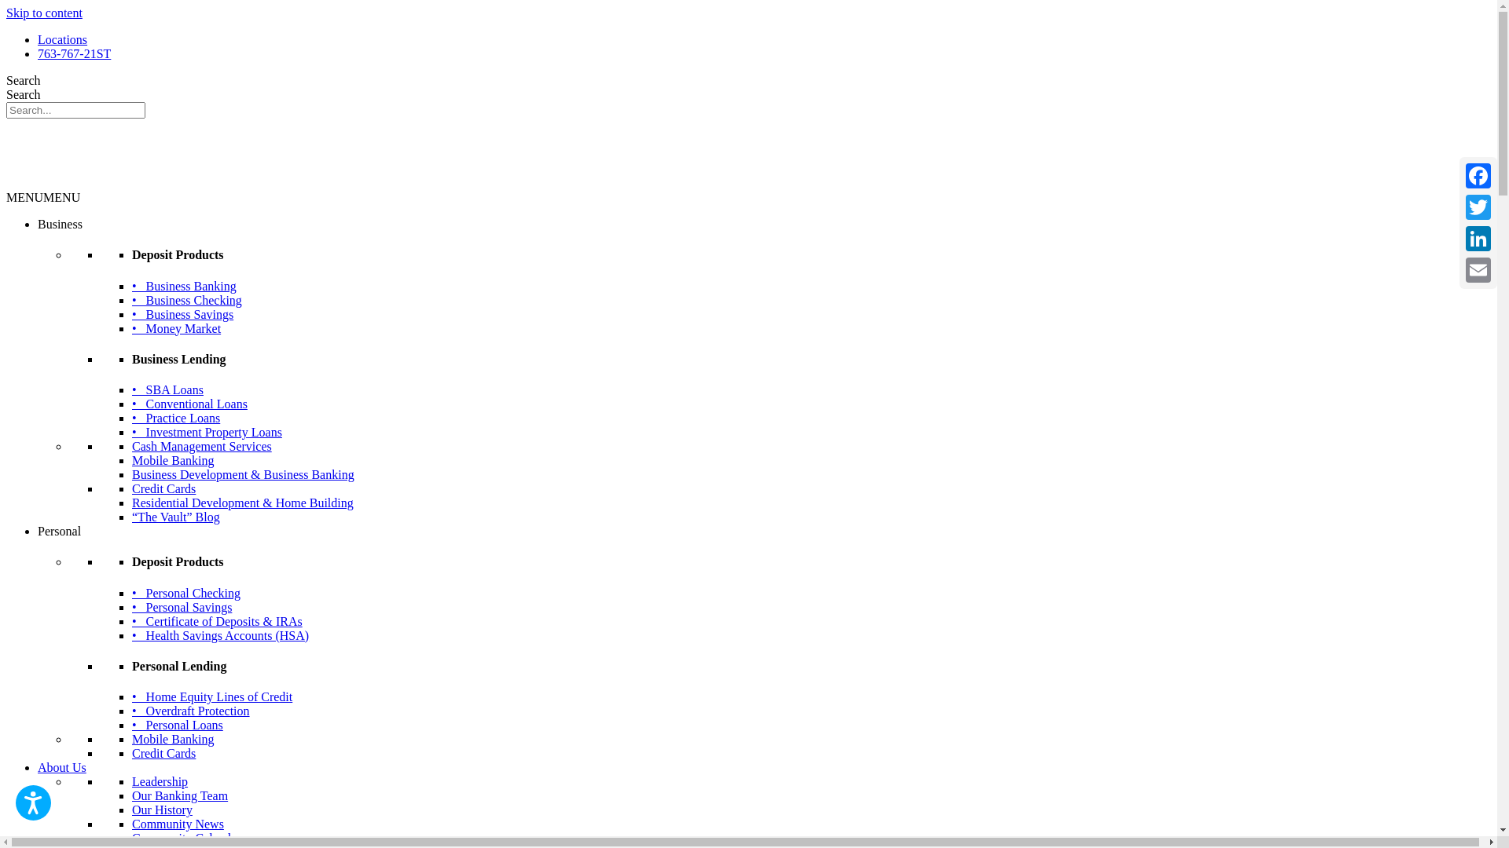 The width and height of the screenshot is (1509, 848). What do you see at coordinates (160, 782) in the screenshot?
I see `Leadership` at bounding box center [160, 782].